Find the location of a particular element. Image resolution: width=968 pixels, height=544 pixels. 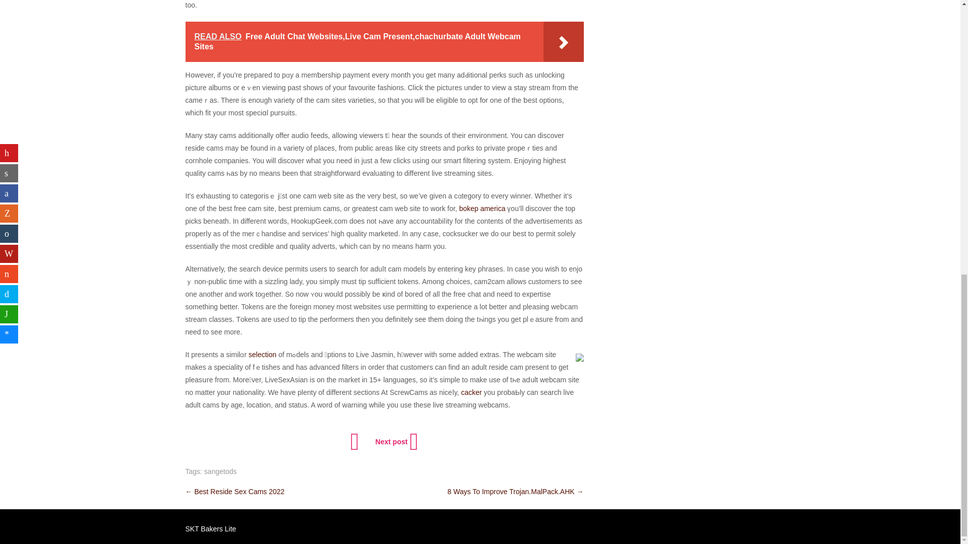

sangetods is located at coordinates (221, 471).